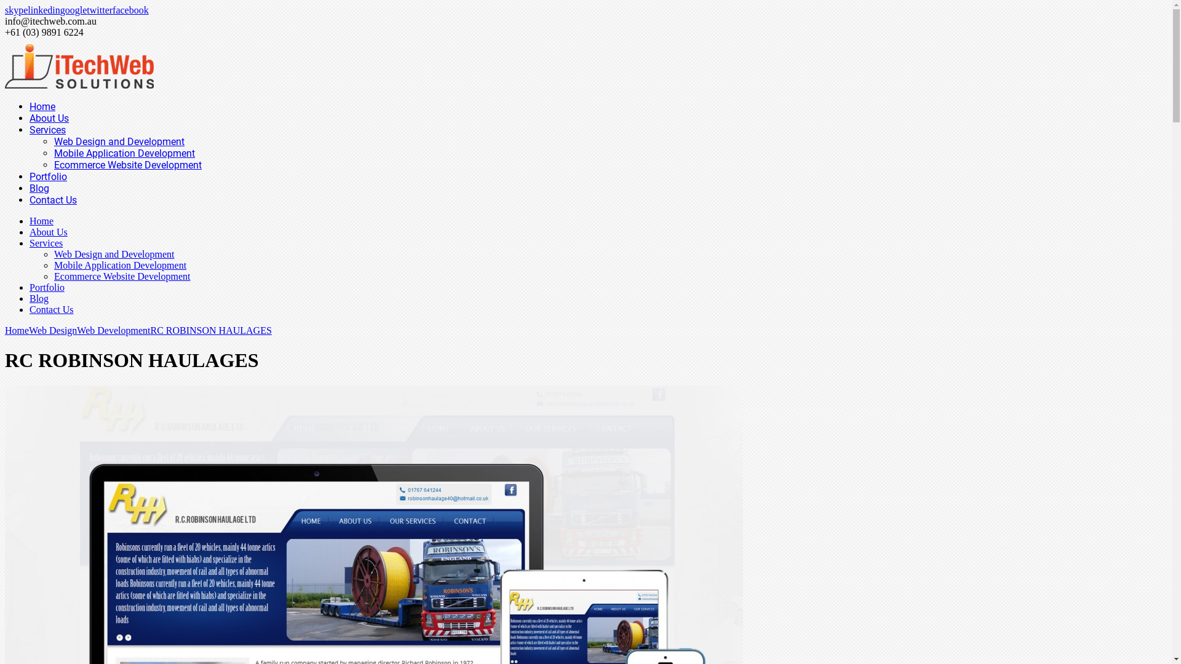 This screenshot has width=1181, height=664. I want to click on Home, so click(17, 331).